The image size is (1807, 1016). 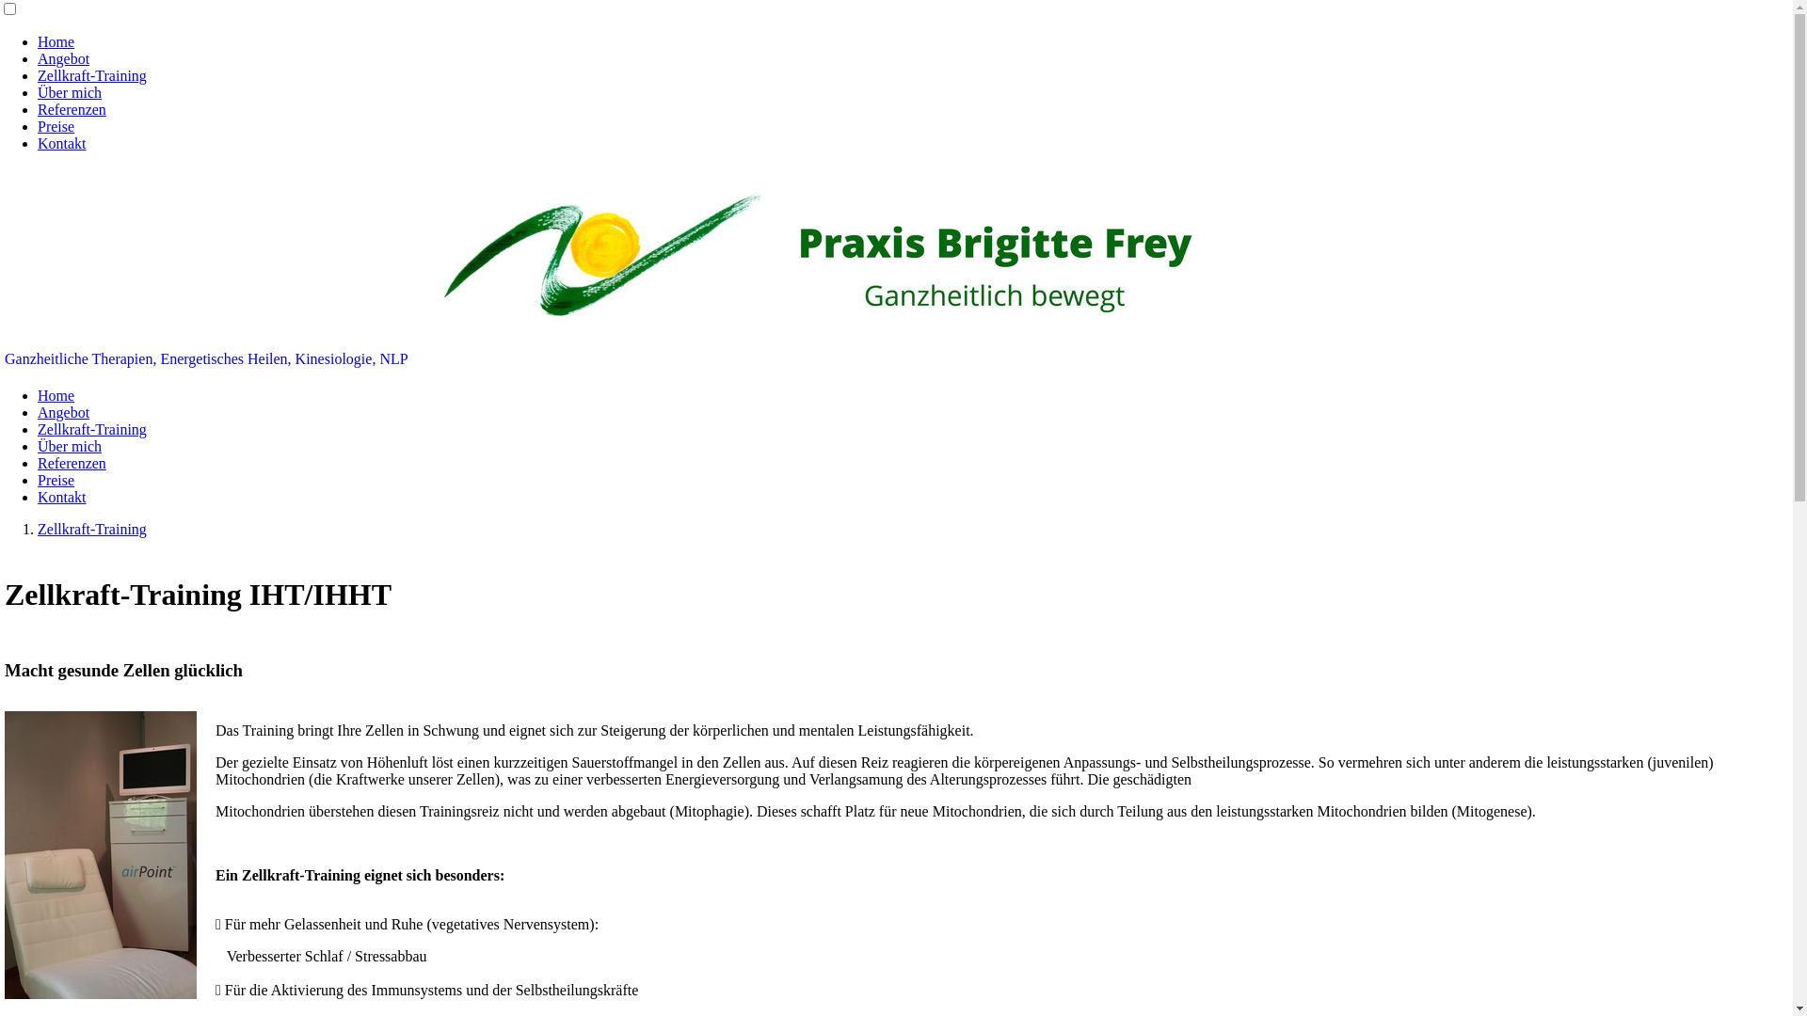 I want to click on Zellkraft-Training, so click(x=92, y=529).